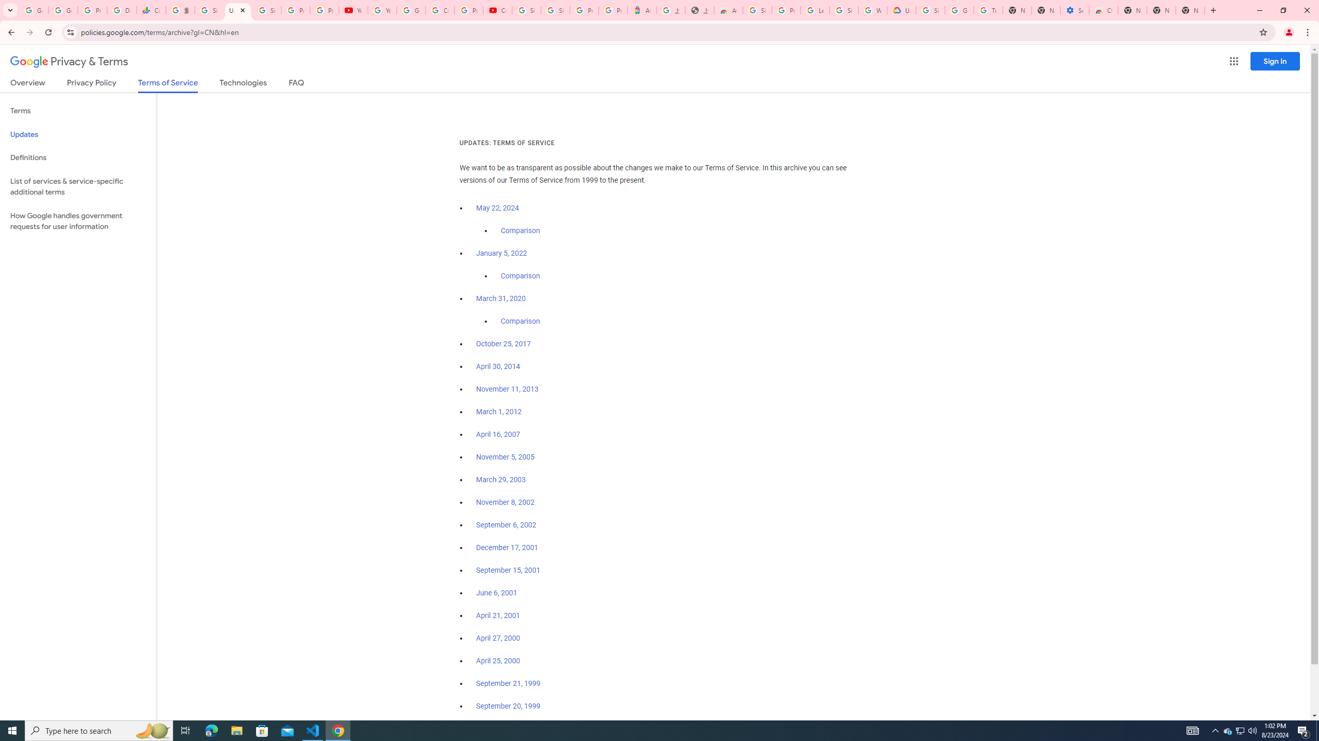  Describe the element at coordinates (508, 683) in the screenshot. I see `September 21, 1999` at that location.